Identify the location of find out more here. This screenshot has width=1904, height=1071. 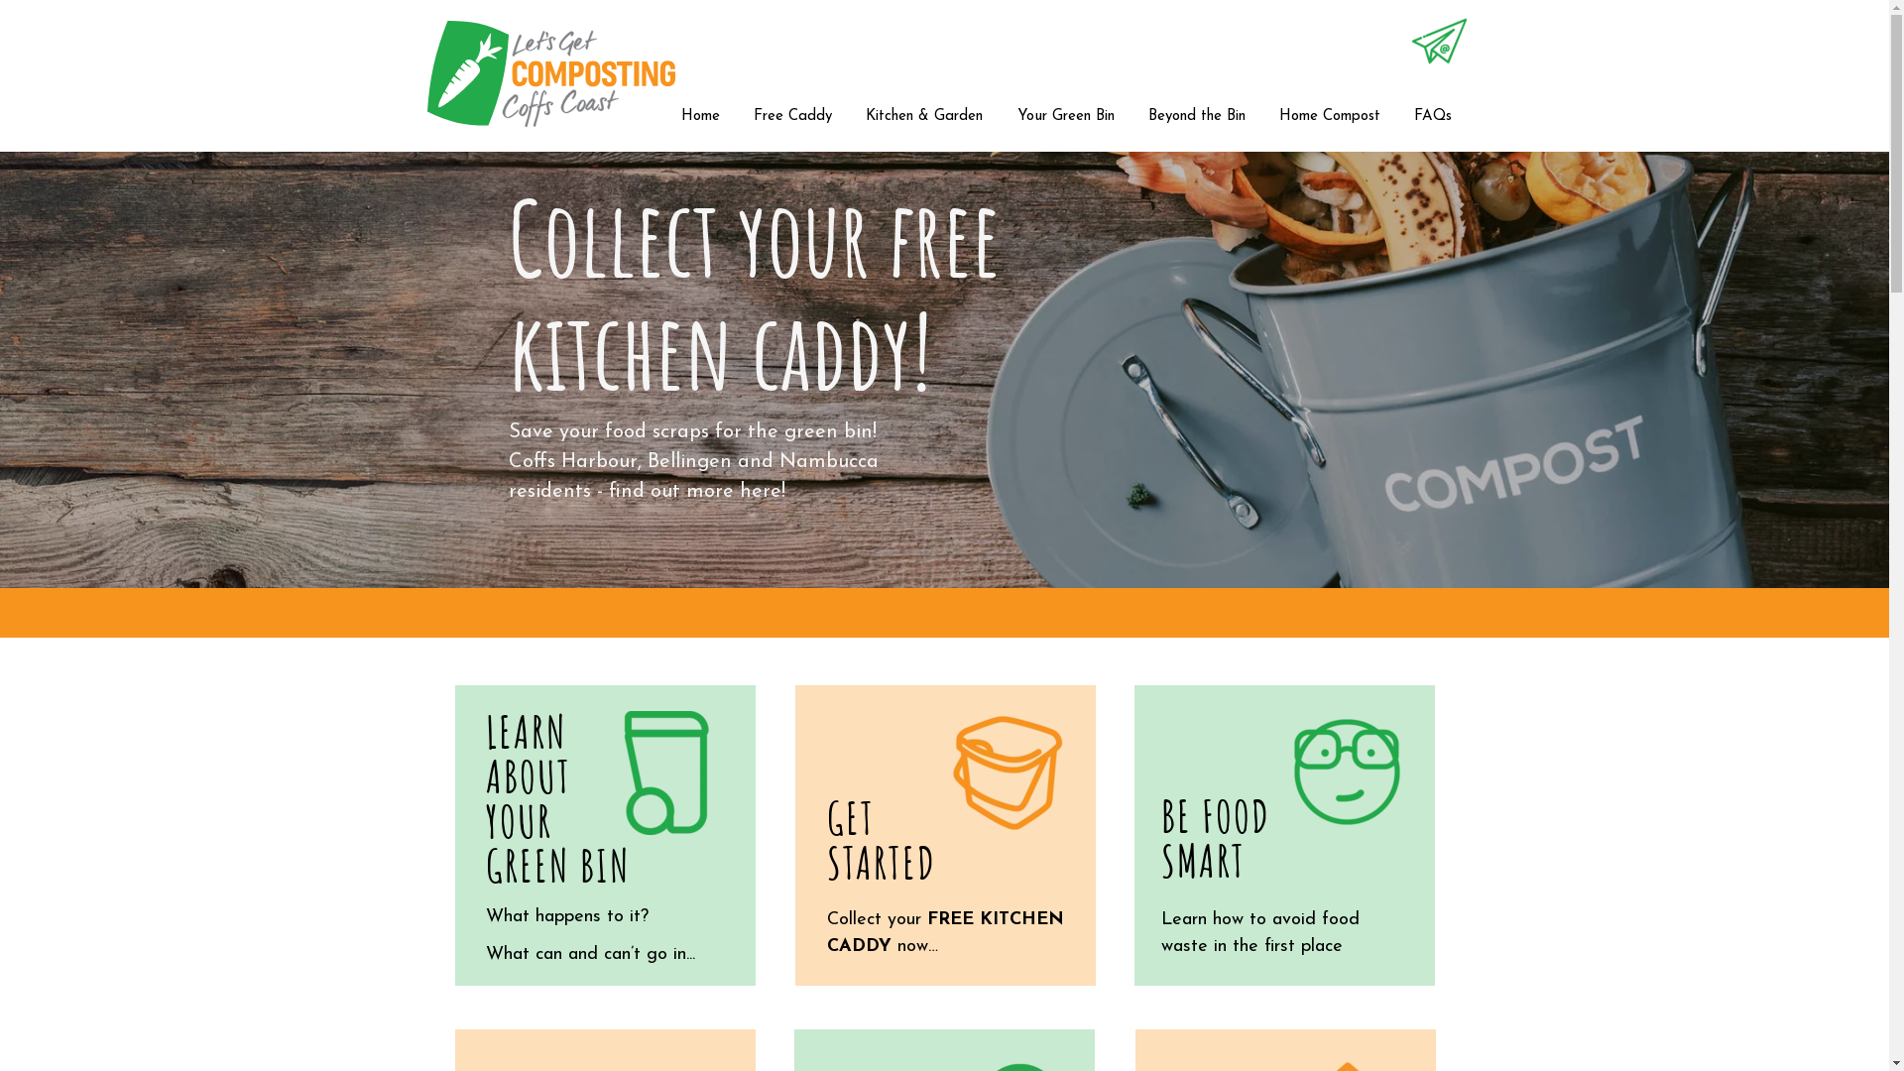
(695, 492).